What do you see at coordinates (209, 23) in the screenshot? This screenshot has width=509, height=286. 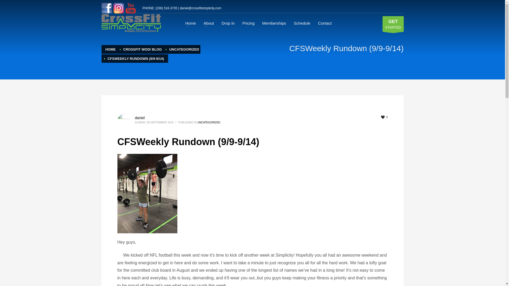 I see `About` at bounding box center [209, 23].